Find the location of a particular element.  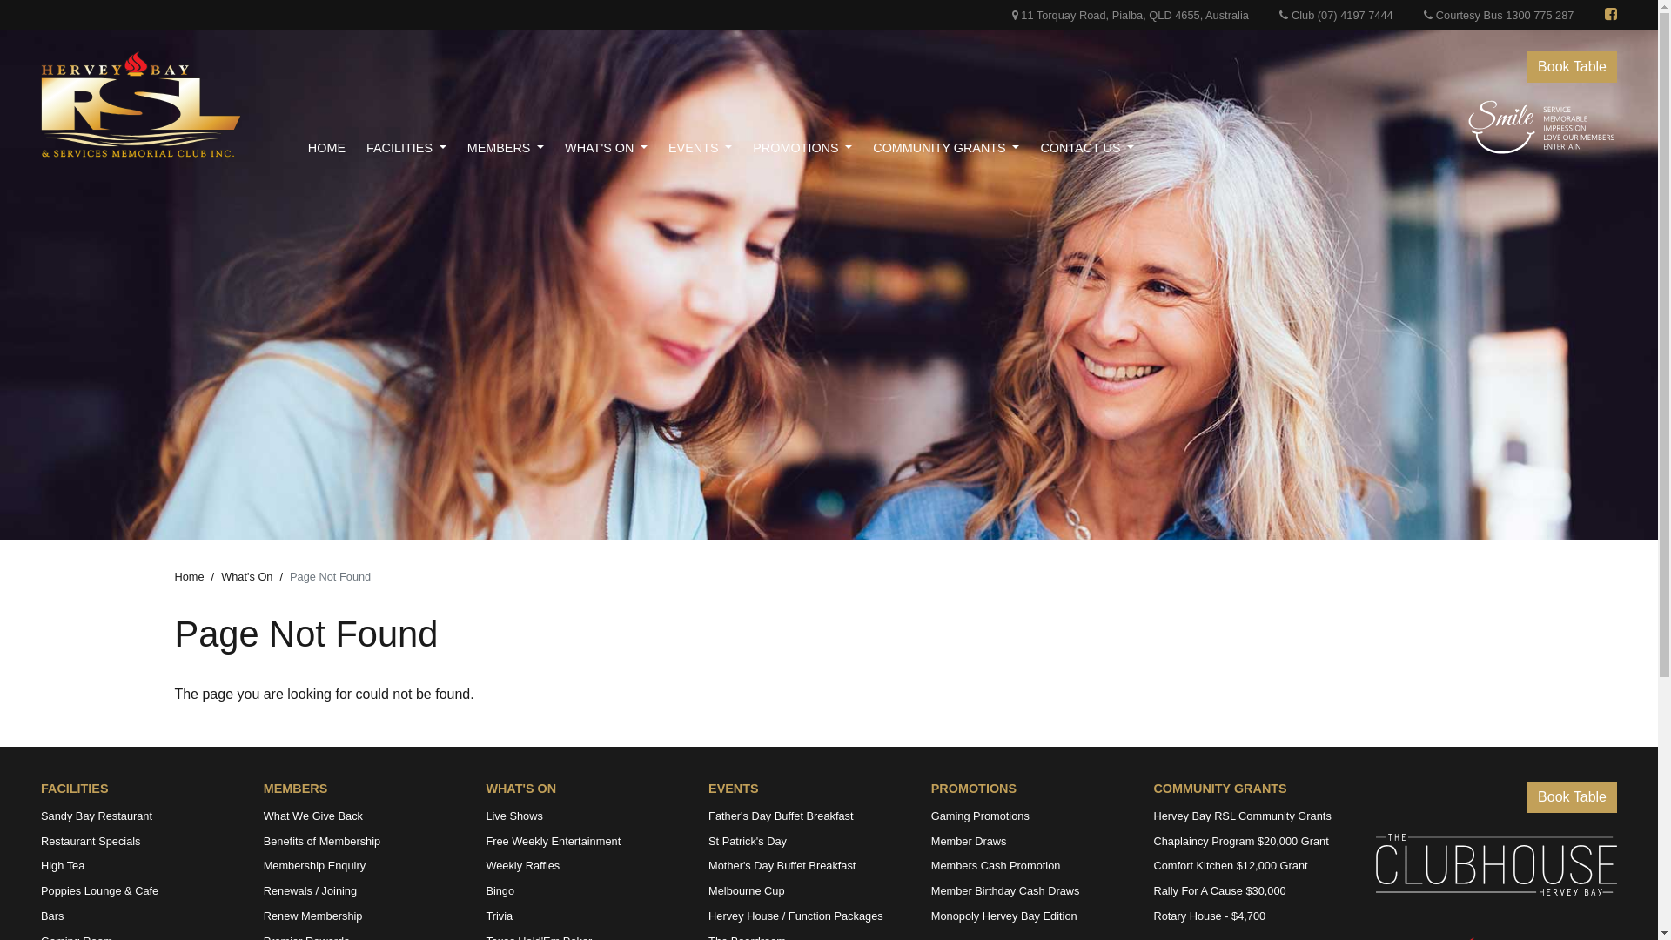

What's On is located at coordinates (247, 576).